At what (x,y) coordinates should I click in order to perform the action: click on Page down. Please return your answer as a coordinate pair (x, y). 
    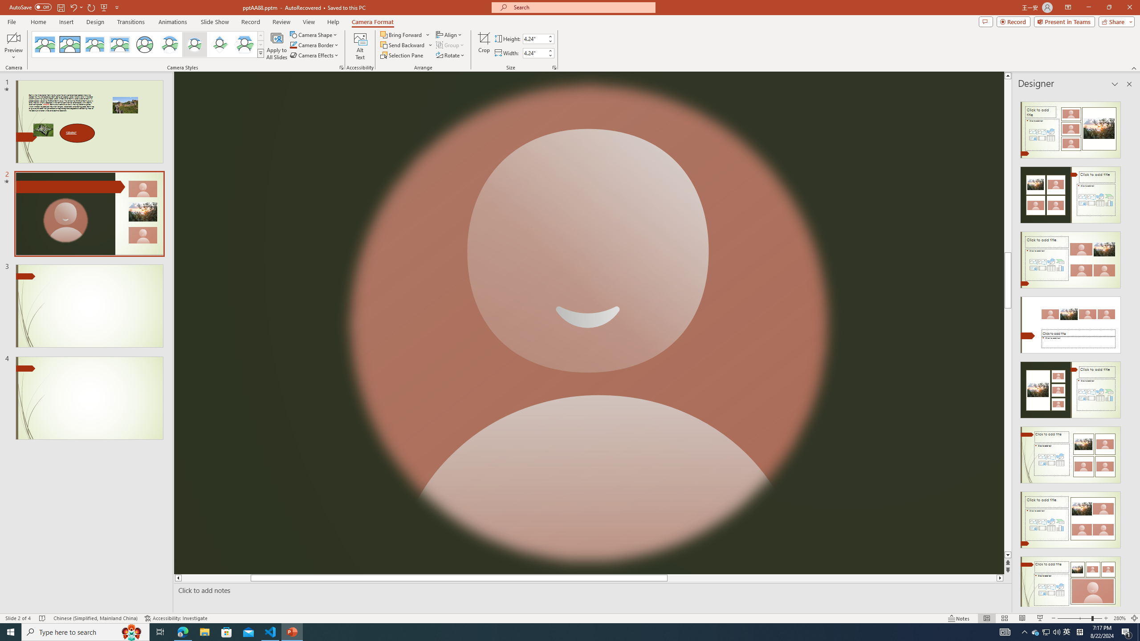
    Looking at the image, I should click on (1008, 446).